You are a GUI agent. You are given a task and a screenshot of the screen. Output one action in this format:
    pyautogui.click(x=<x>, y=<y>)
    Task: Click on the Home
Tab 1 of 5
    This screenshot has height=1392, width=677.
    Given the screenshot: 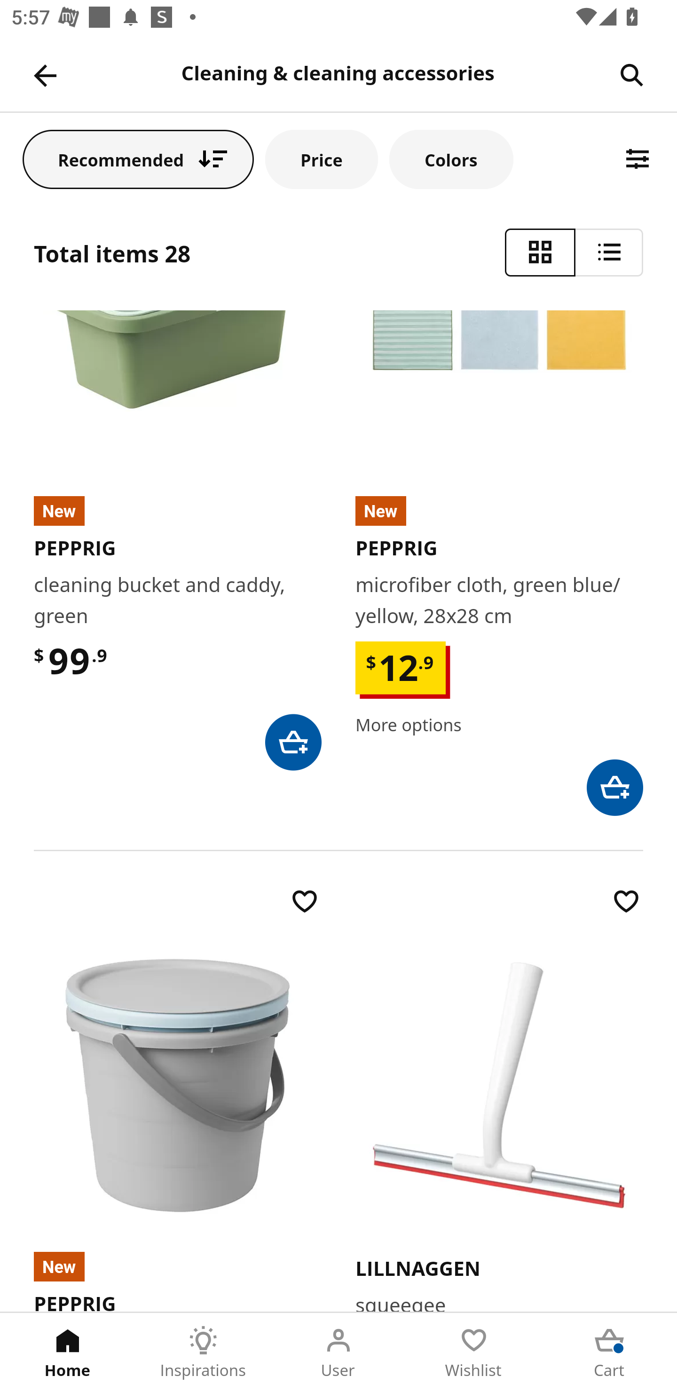 What is the action you would take?
    pyautogui.click(x=68, y=1352)
    